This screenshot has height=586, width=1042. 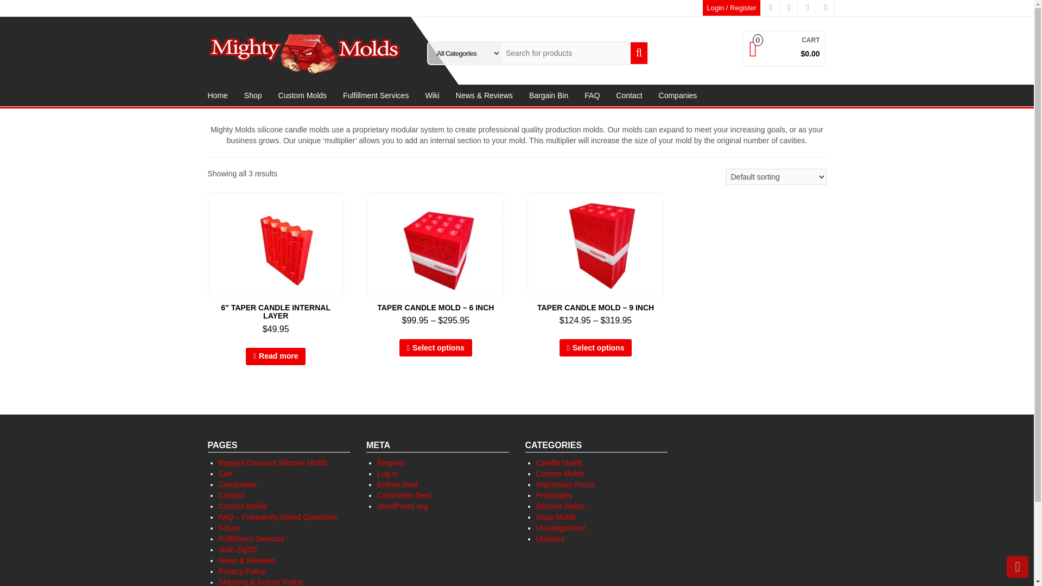 I want to click on Custom Molds, so click(x=302, y=95).